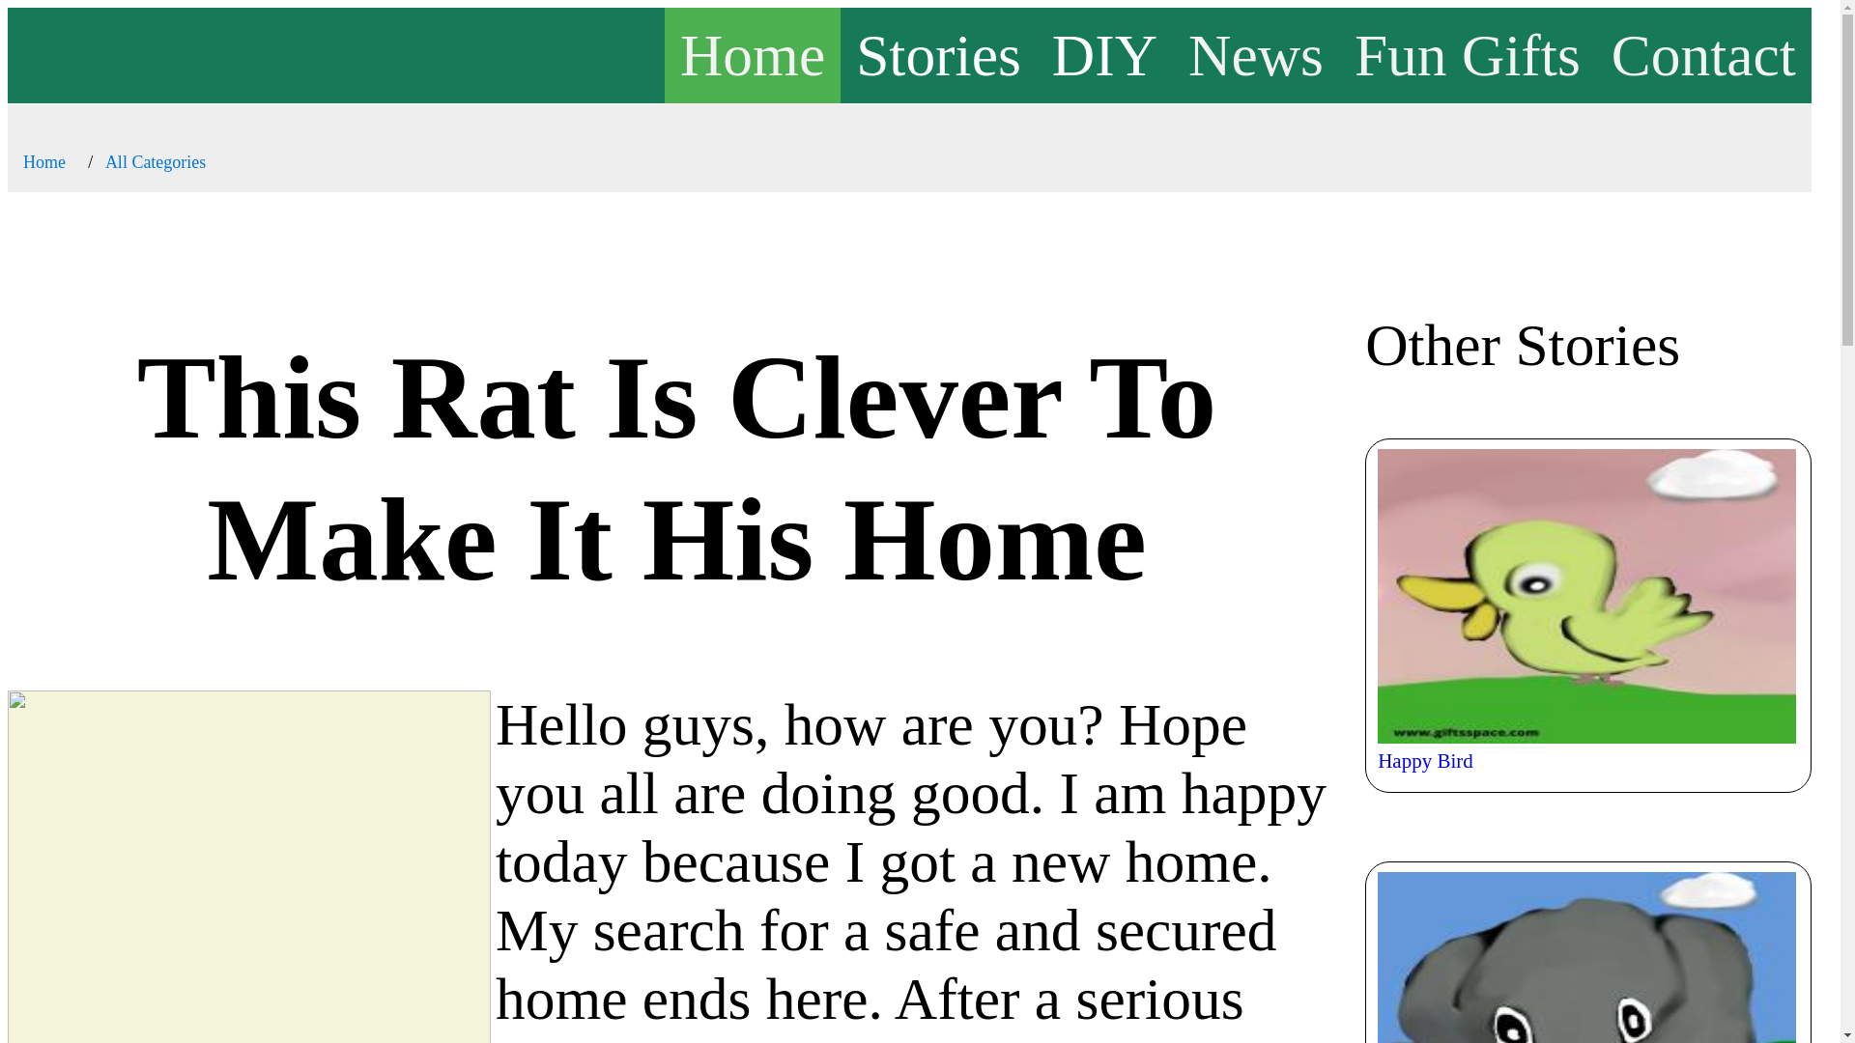 The image size is (1855, 1043). I want to click on Home, so click(752, 54).